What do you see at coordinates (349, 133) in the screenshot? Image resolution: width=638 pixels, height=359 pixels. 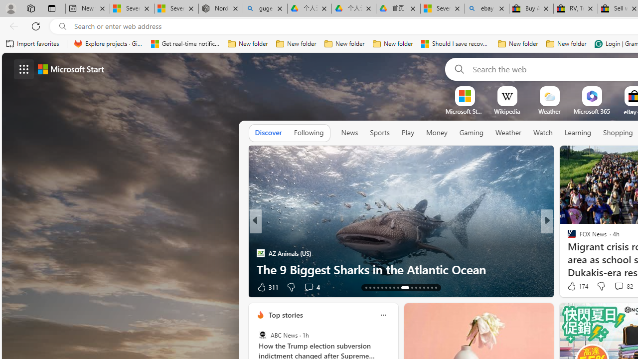 I see `News` at bounding box center [349, 133].